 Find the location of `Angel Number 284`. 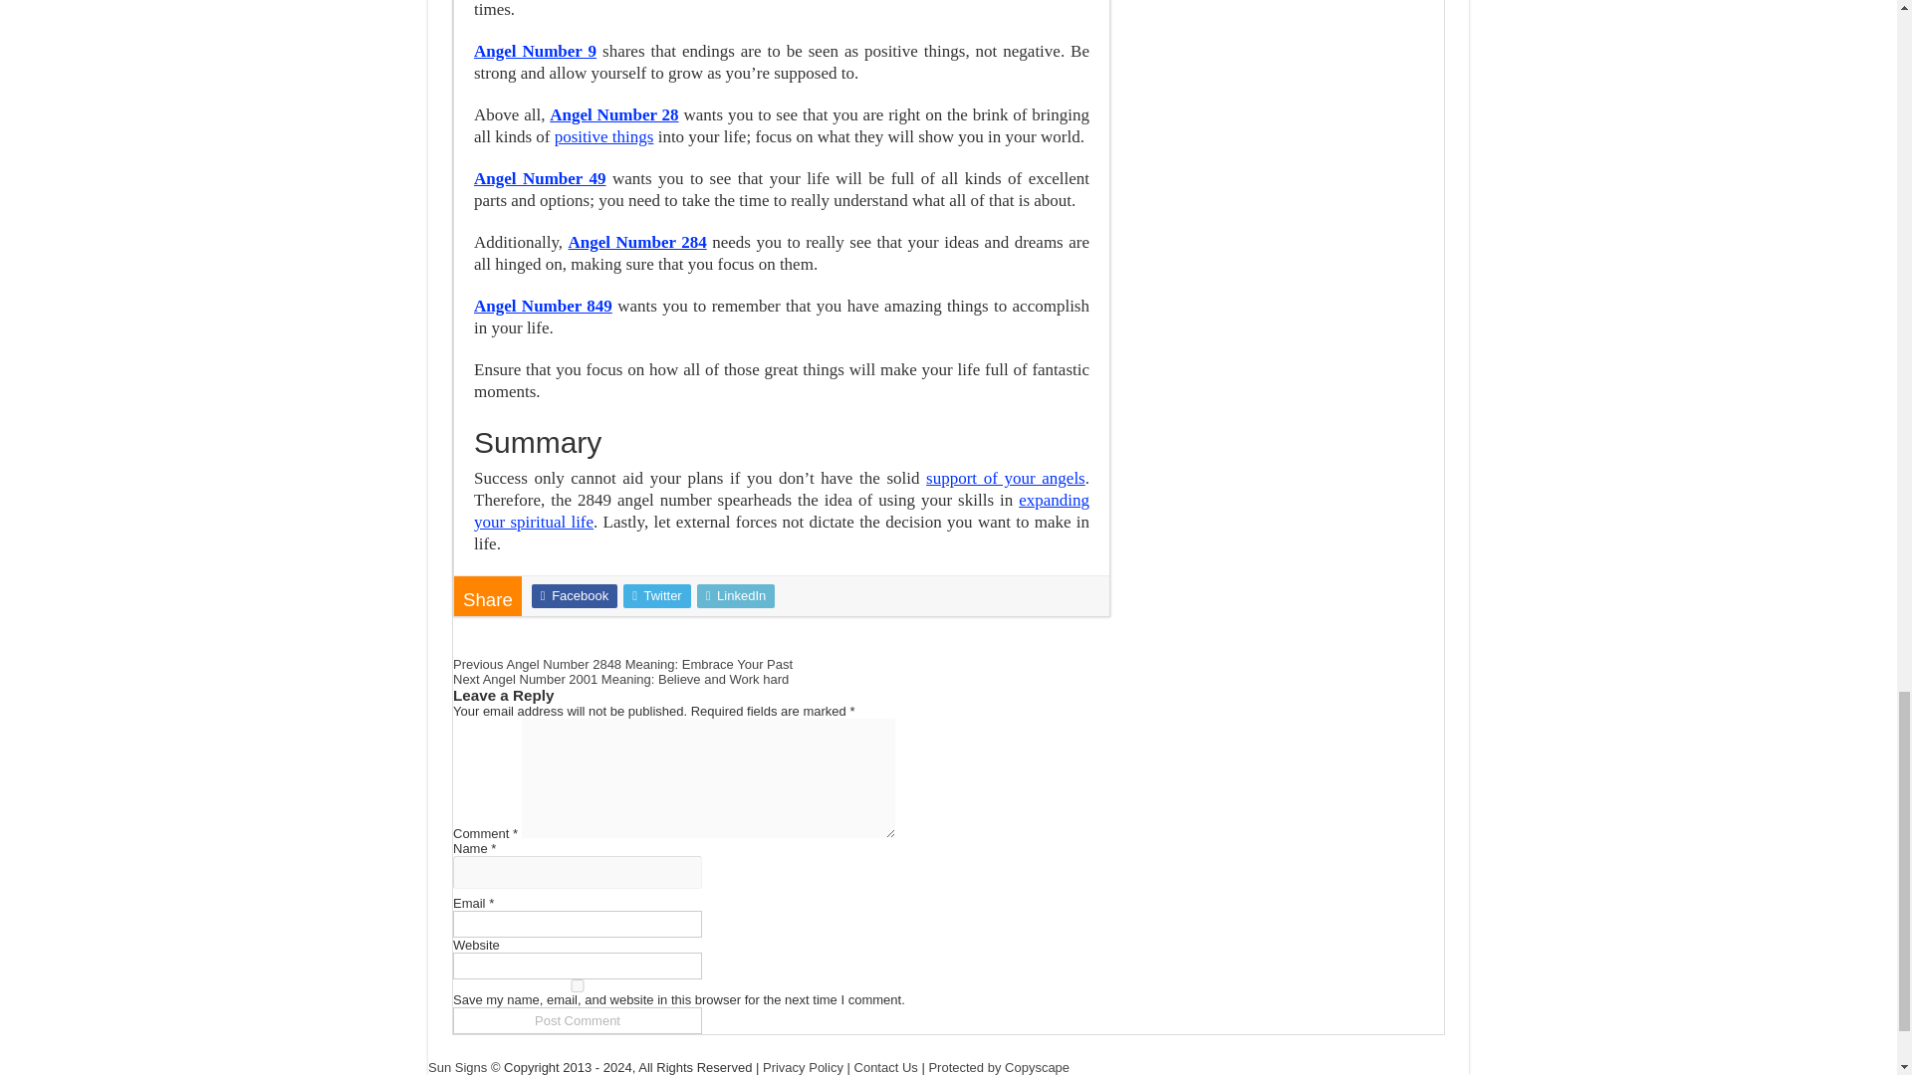

Angel Number 284 is located at coordinates (637, 242).